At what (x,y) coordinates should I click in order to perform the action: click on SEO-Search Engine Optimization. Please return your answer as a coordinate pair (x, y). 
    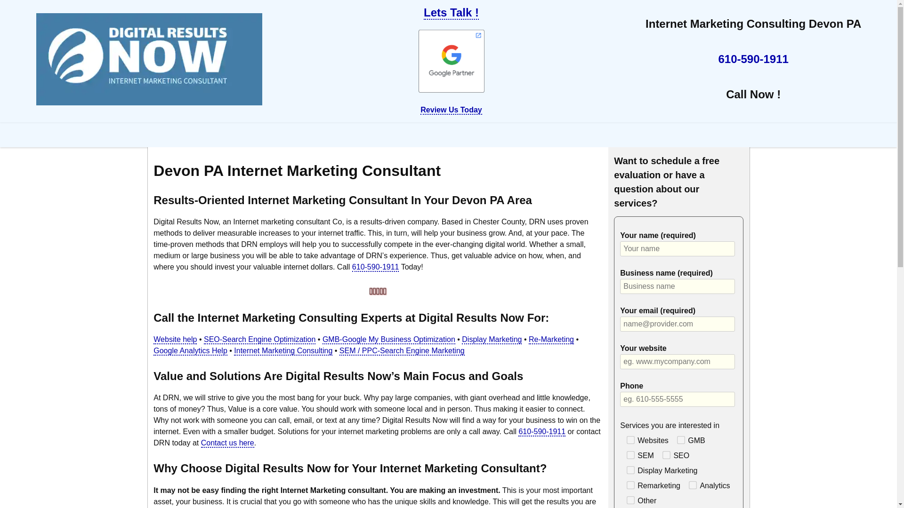
    Looking at the image, I should click on (260, 340).